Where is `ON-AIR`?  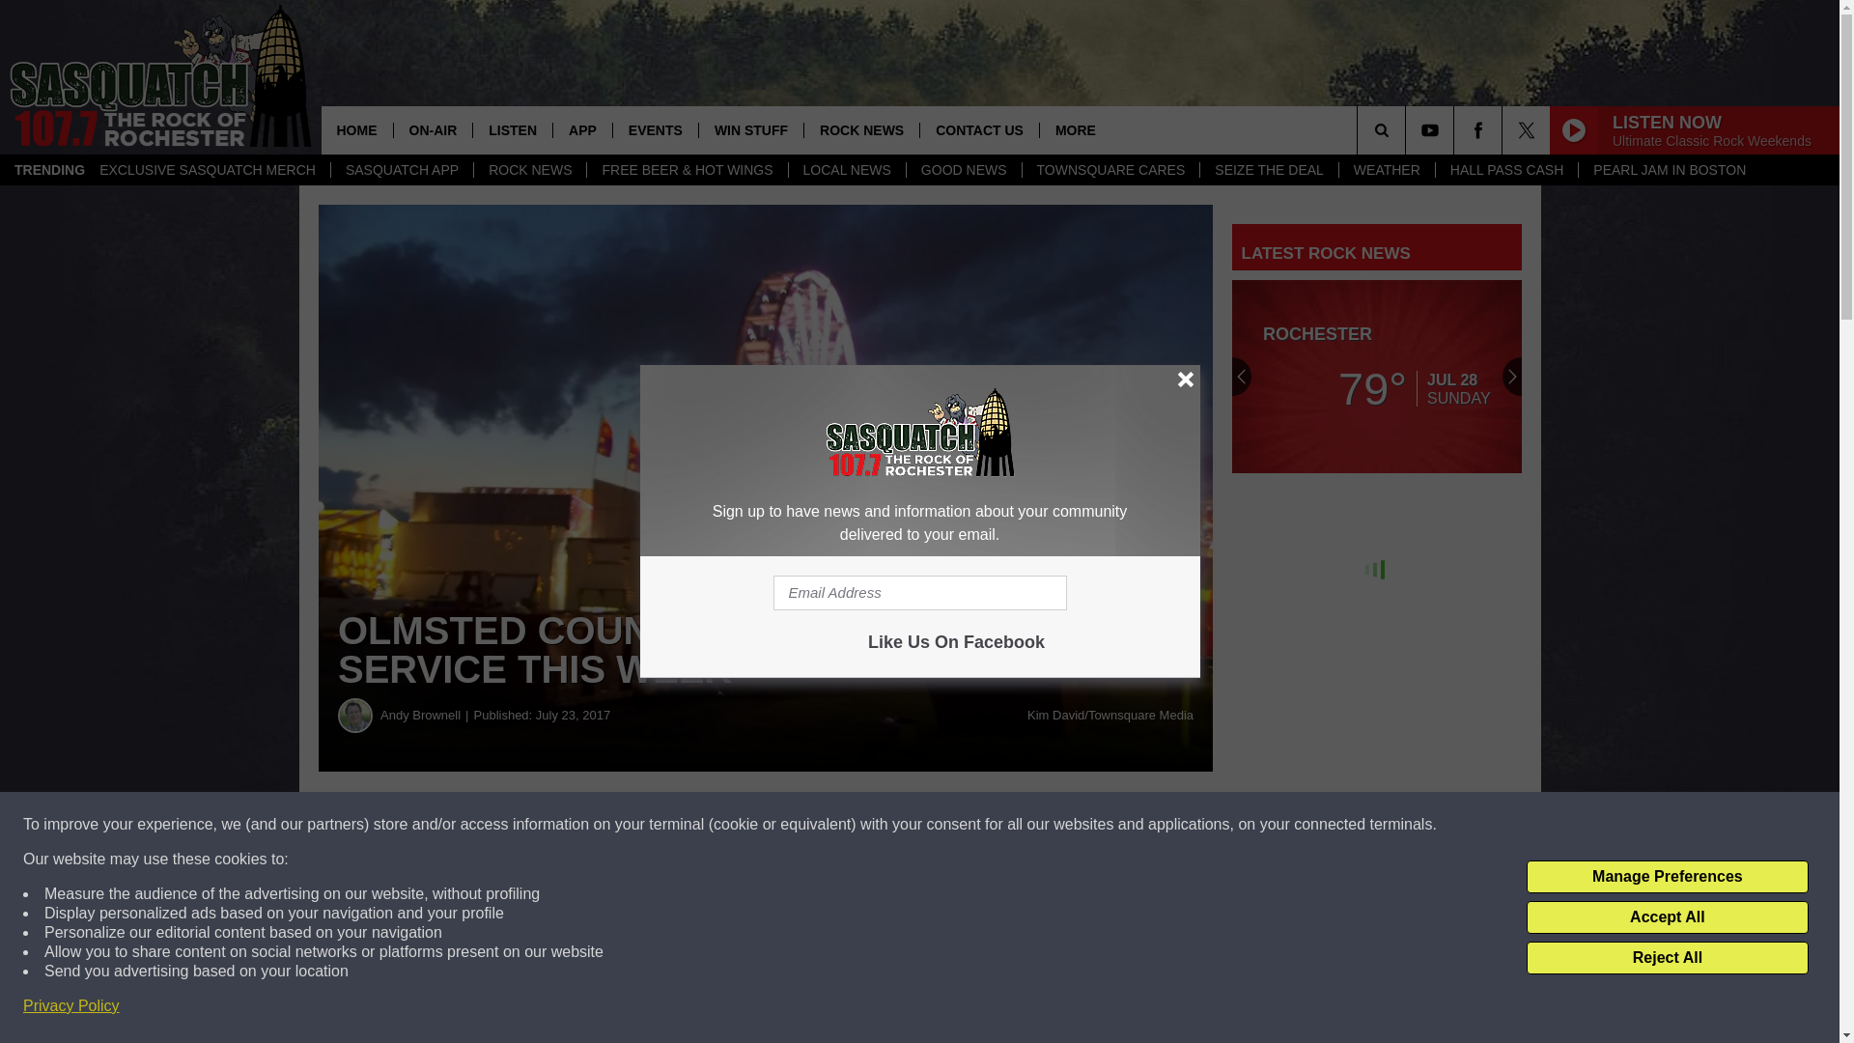 ON-AIR is located at coordinates (432, 129).